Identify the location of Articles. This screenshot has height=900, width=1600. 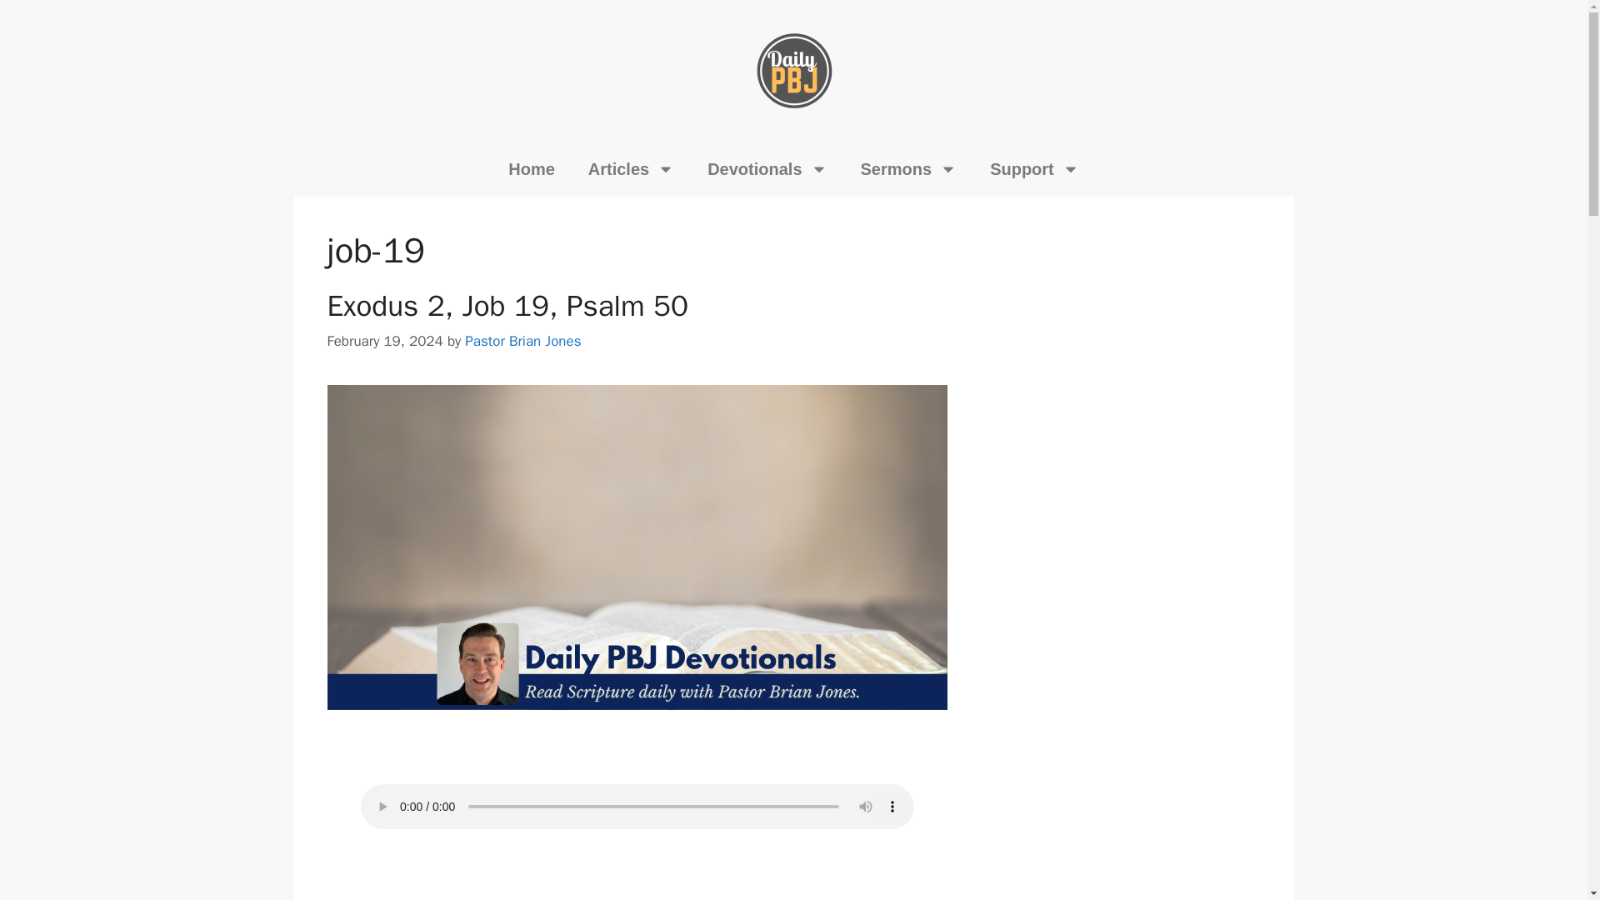
(631, 168).